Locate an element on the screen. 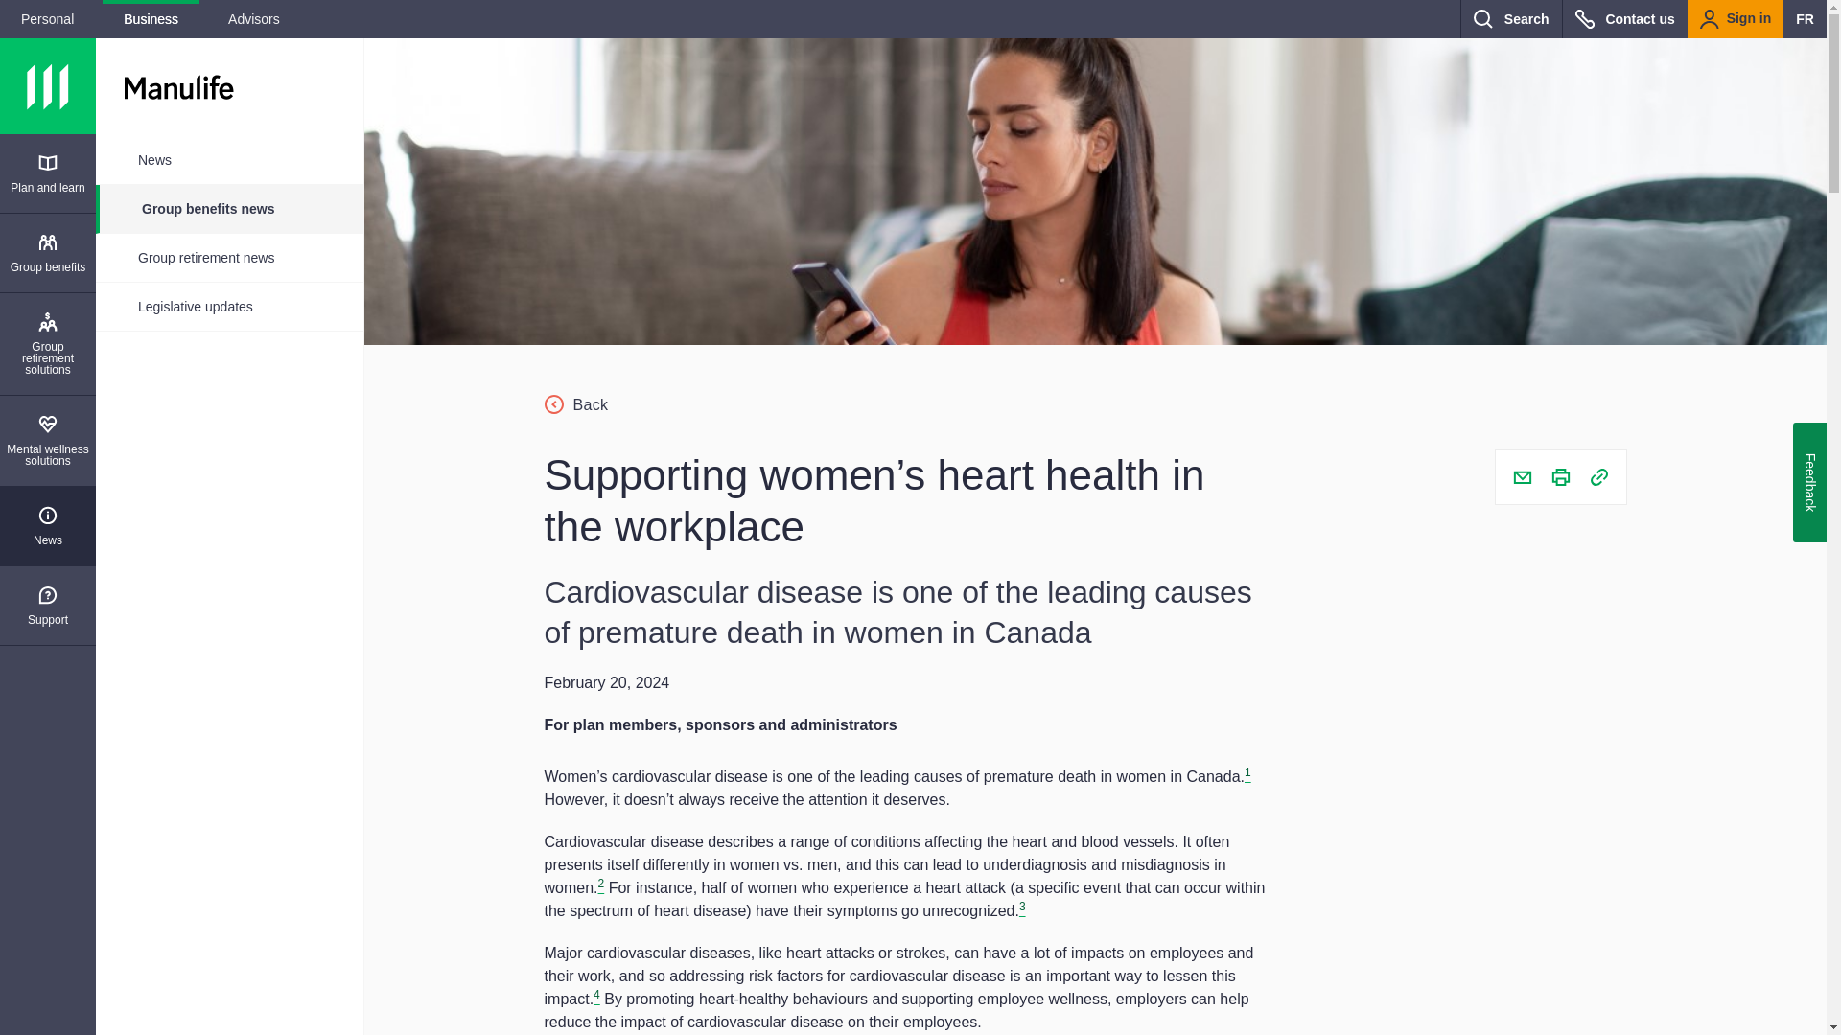 Image resolution: width=1841 pixels, height=1035 pixels. Personal is located at coordinates (48, 19).